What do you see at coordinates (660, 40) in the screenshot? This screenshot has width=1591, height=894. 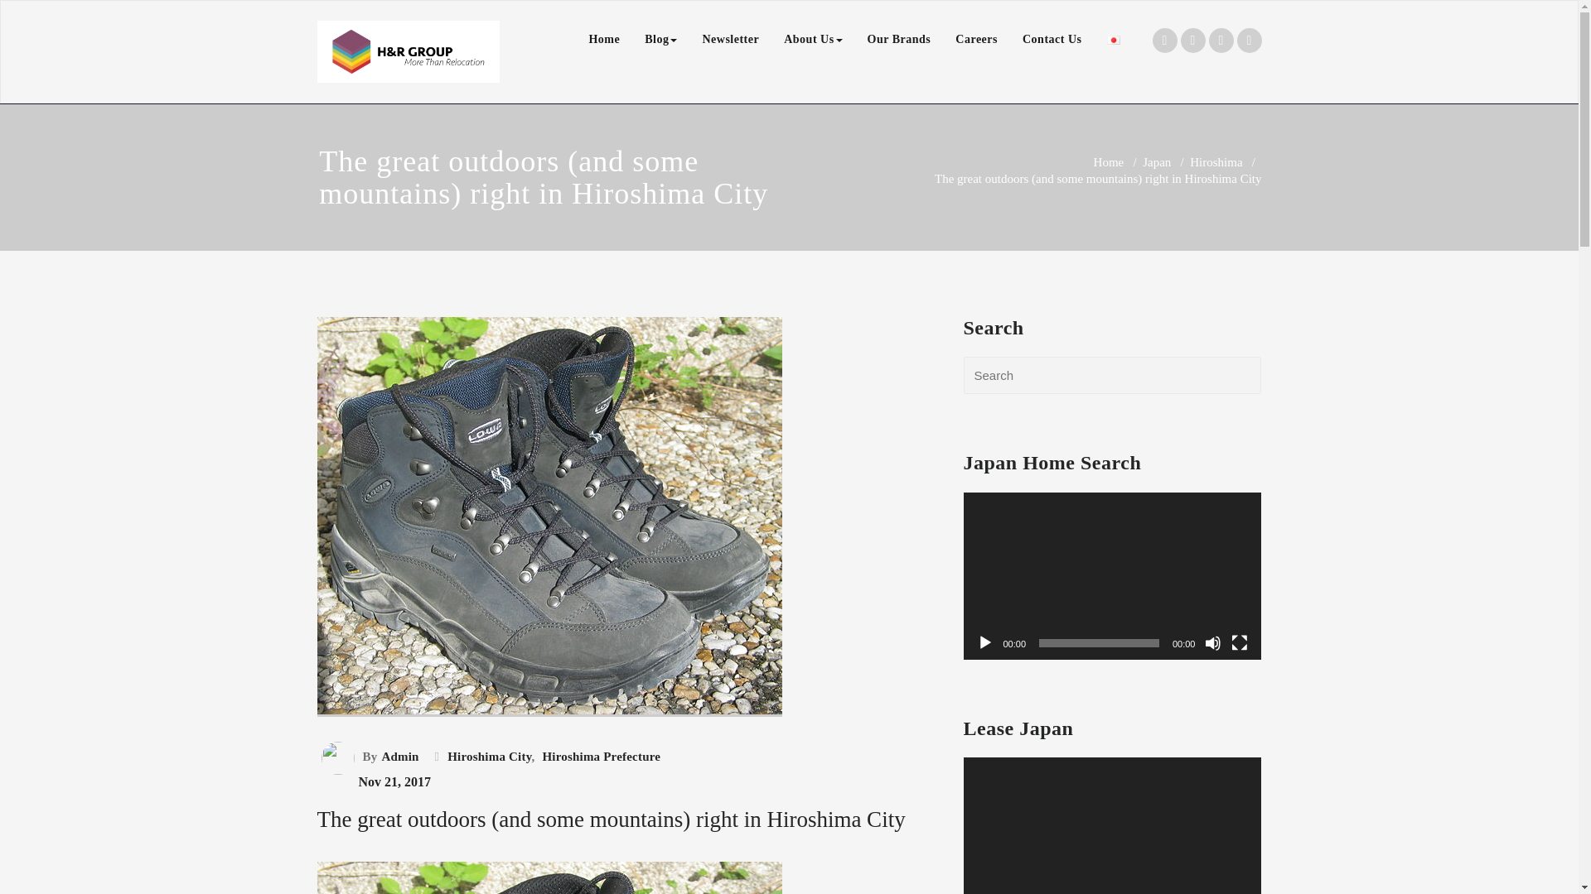 I see `Blog` at bounding box center [660, 40].